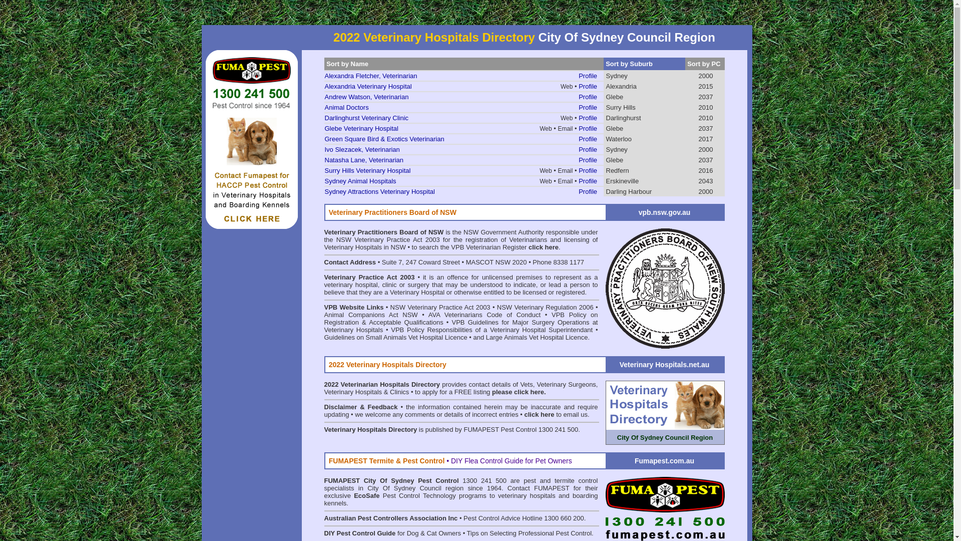 This screenshot has width=961, height=541. Describe the element at coordinates (463, 139) in the screenshot. I see `Green Square Bird & Exotics Veterinarian Profile` at that location.